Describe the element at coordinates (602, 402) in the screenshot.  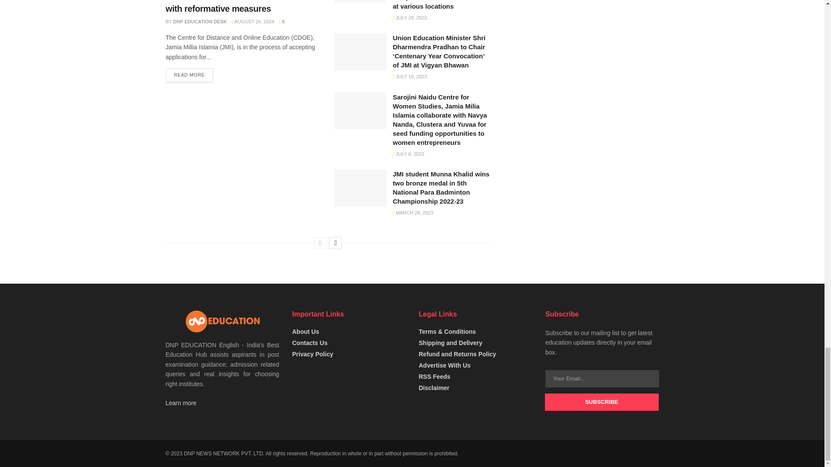
I see `Subscribe` at that location.